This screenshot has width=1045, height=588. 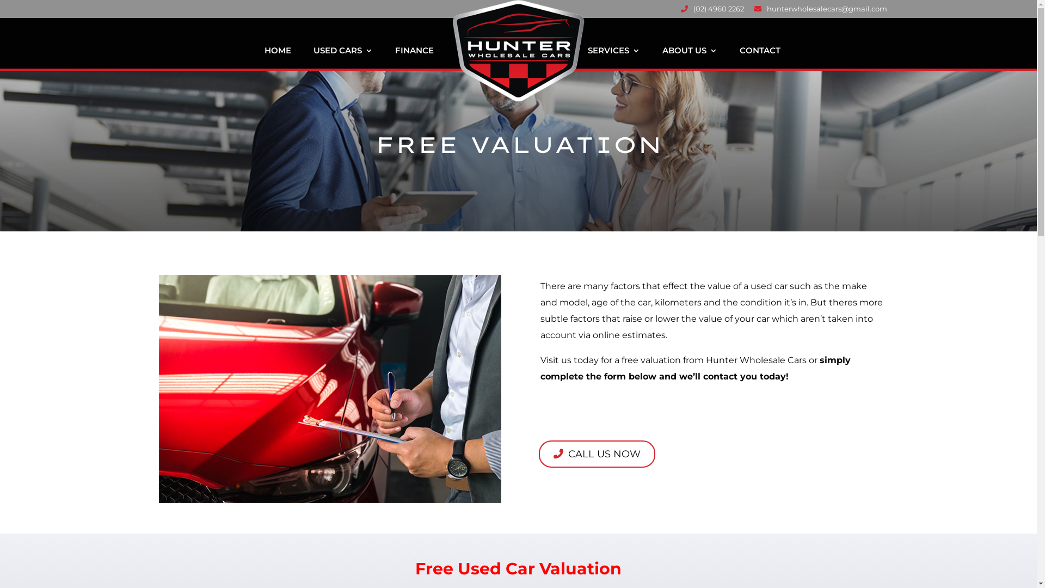 What do you see at coordinates (597, 454) in the screenshot?
I see `CALL US NOW` at bounding box center [597, 454].